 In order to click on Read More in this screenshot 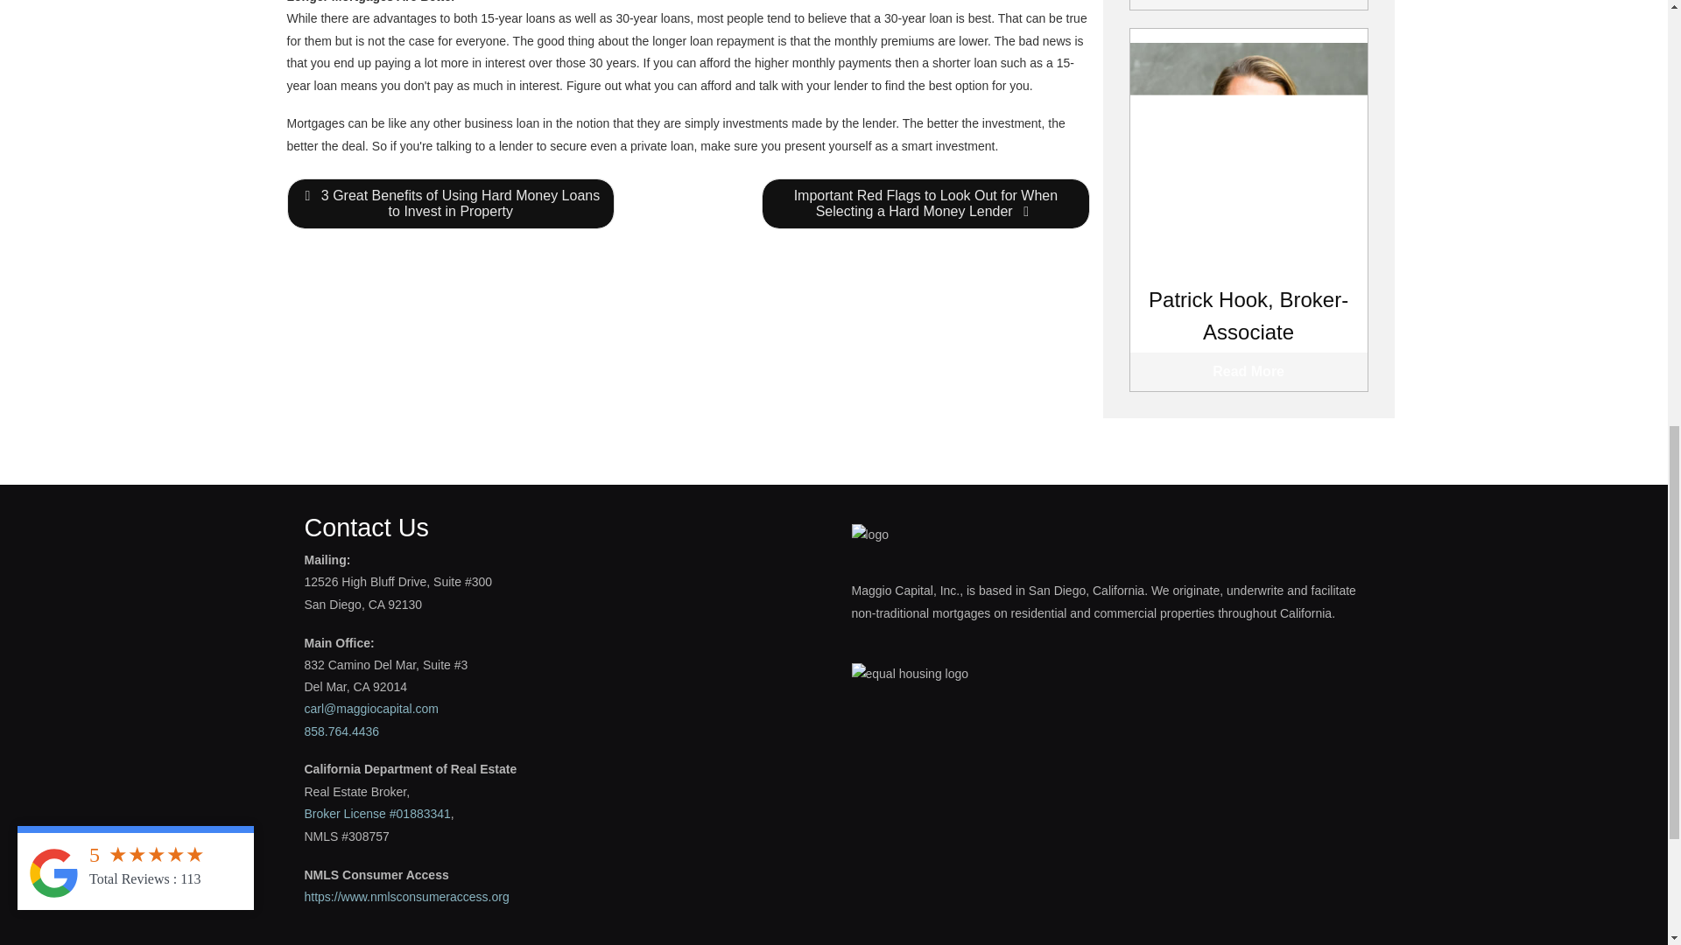, I will do `click(1248, 4)`.